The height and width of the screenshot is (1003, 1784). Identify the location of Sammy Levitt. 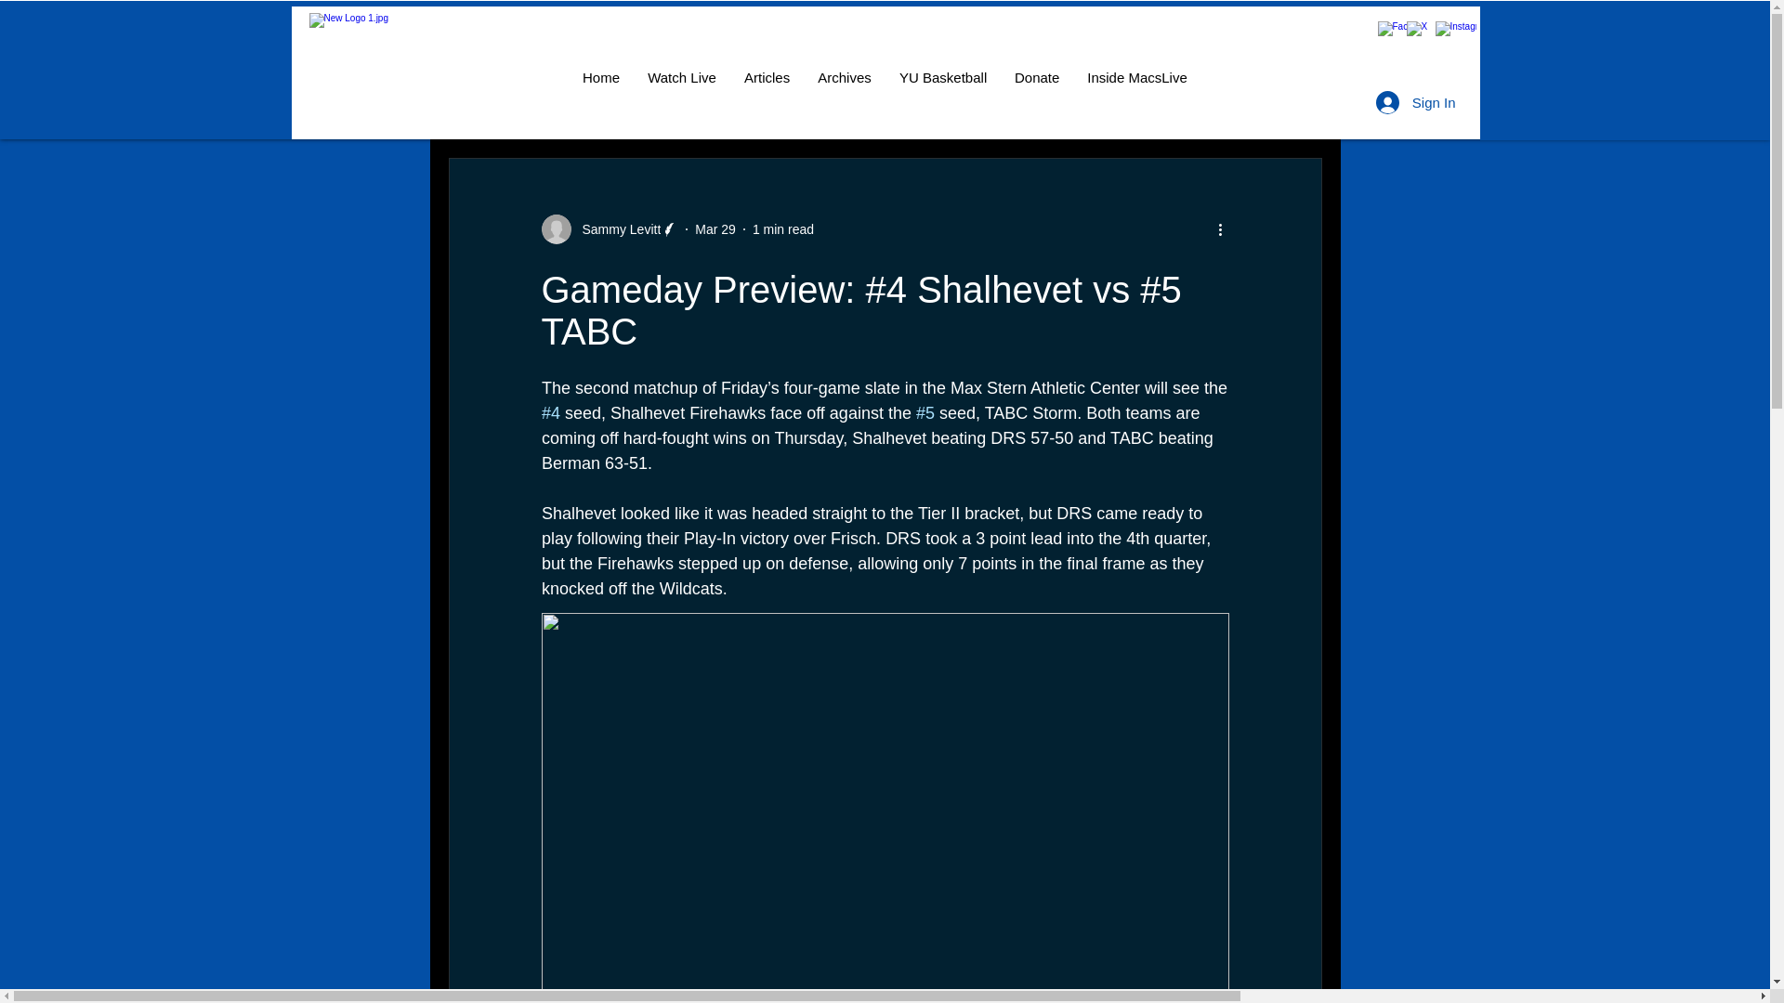
(615, 228).